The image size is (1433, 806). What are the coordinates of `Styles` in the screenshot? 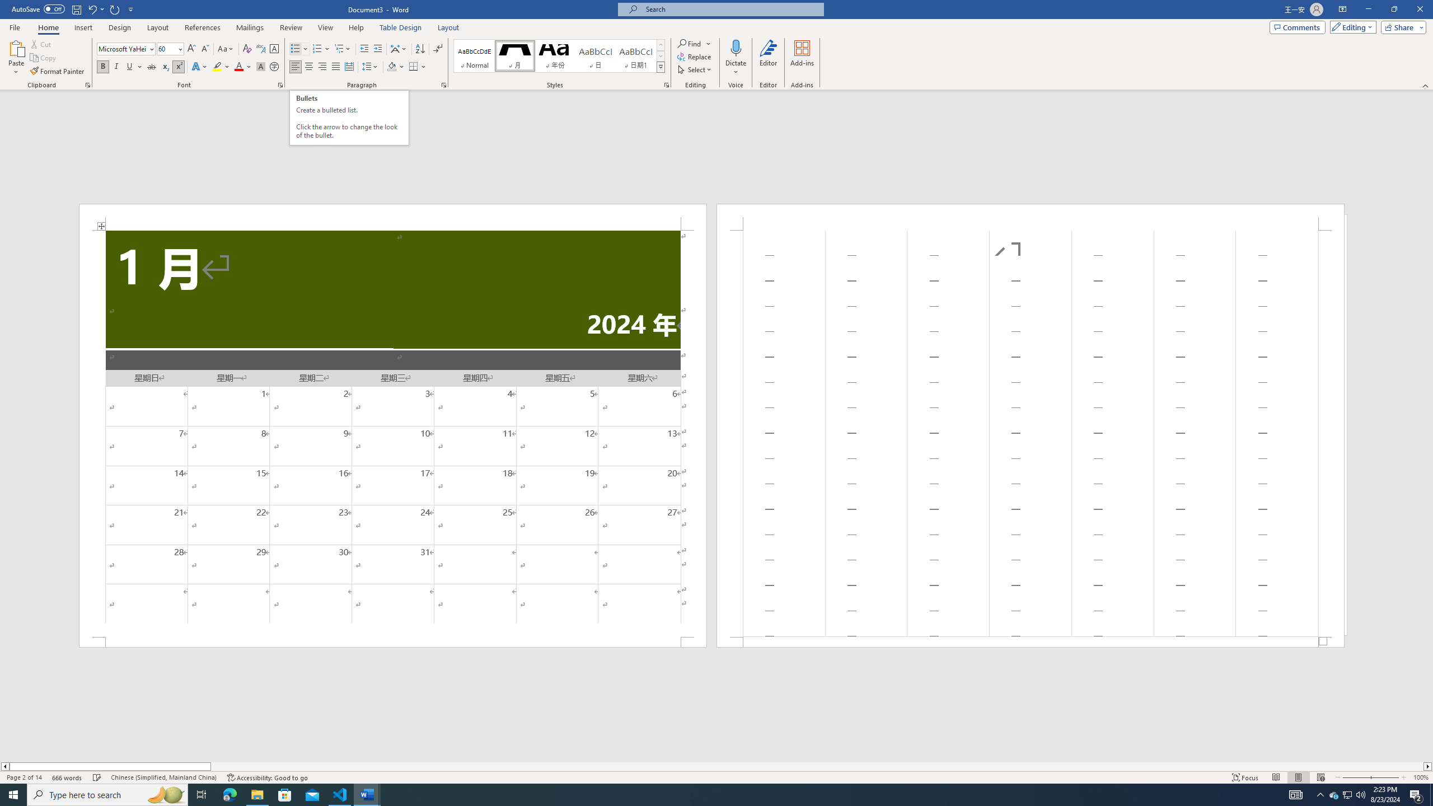 It's located at (661, 67).